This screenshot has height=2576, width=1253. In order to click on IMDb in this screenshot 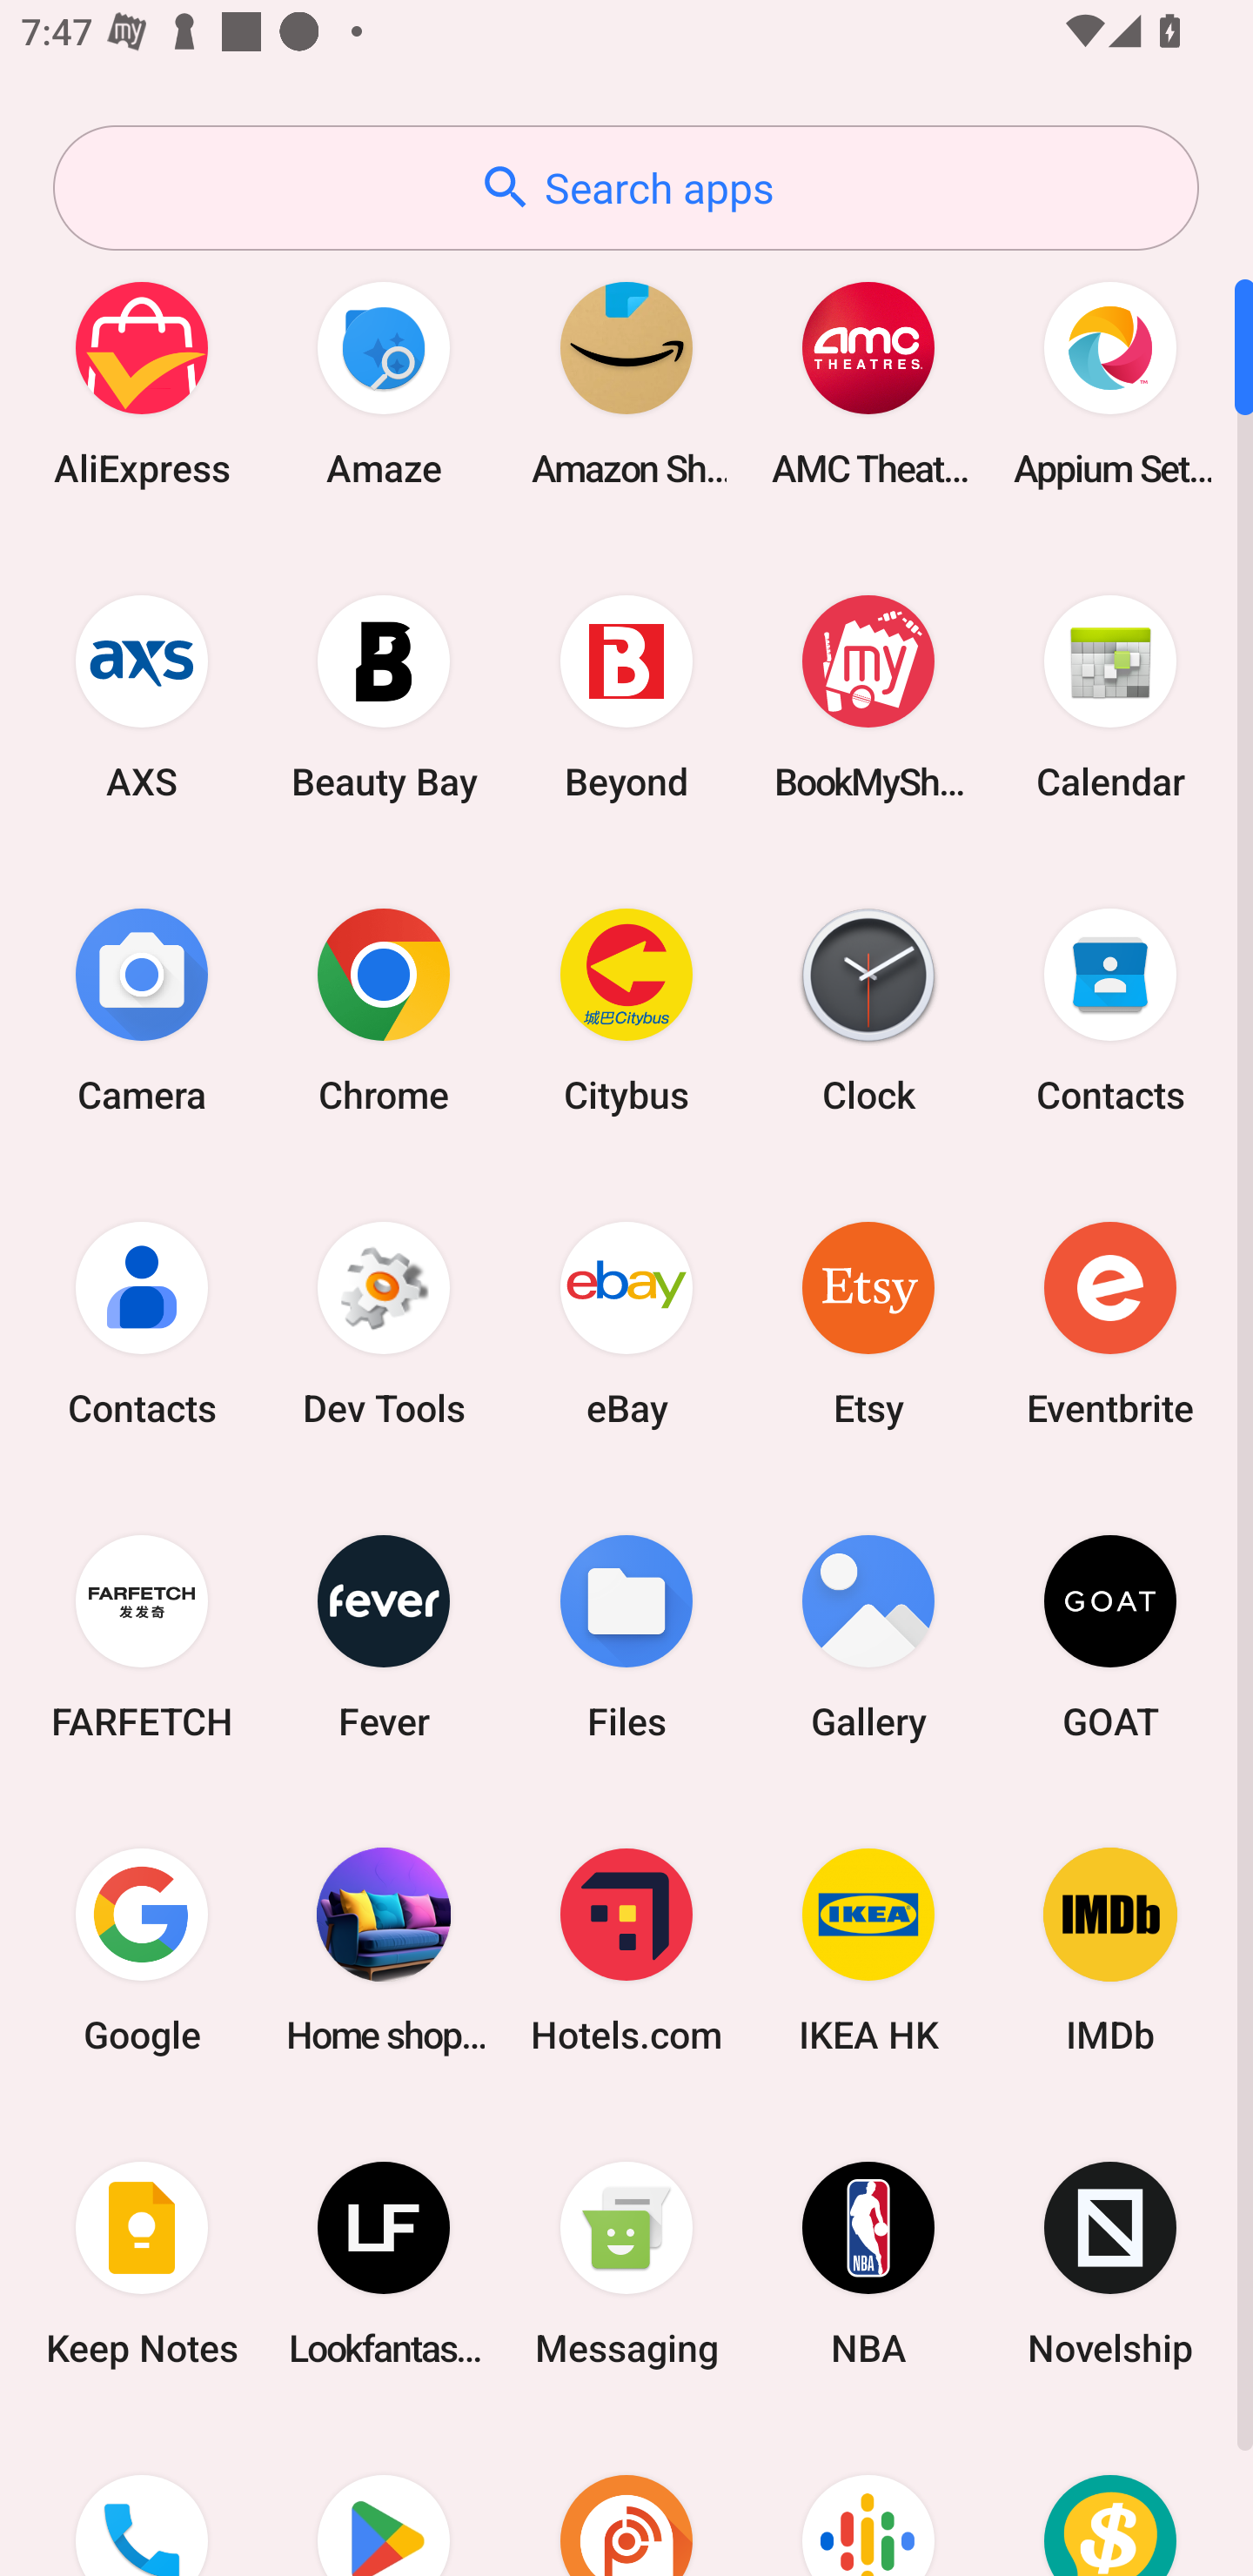, I will do `click(1110, 1949)`.